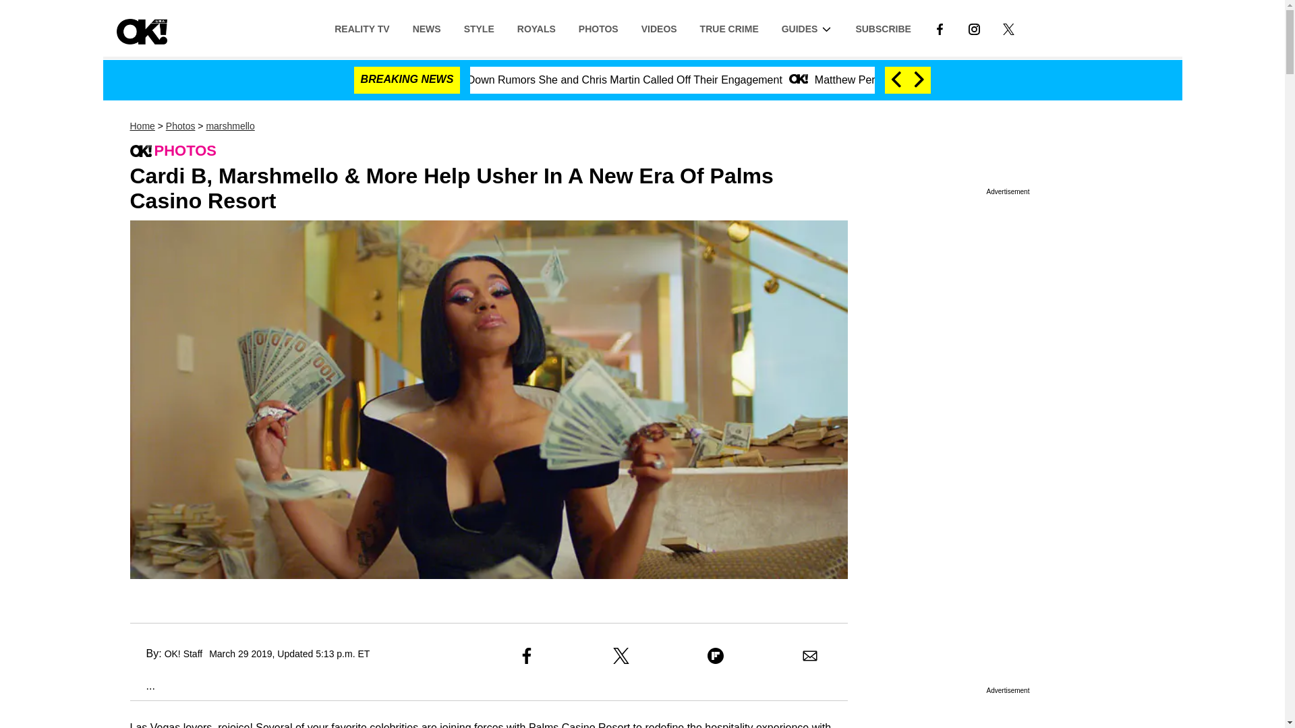 The image size is (1295, 728). I want to click on LINK TO FACEBOOK, so click(939, 28).